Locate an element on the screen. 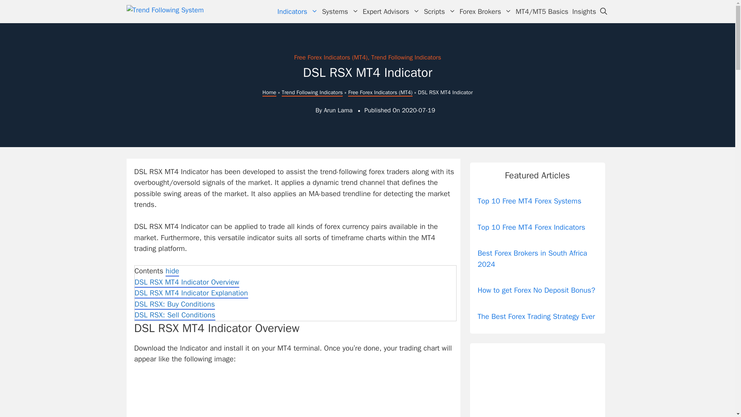  Expert Advisors is located at coordinates (391, 12).